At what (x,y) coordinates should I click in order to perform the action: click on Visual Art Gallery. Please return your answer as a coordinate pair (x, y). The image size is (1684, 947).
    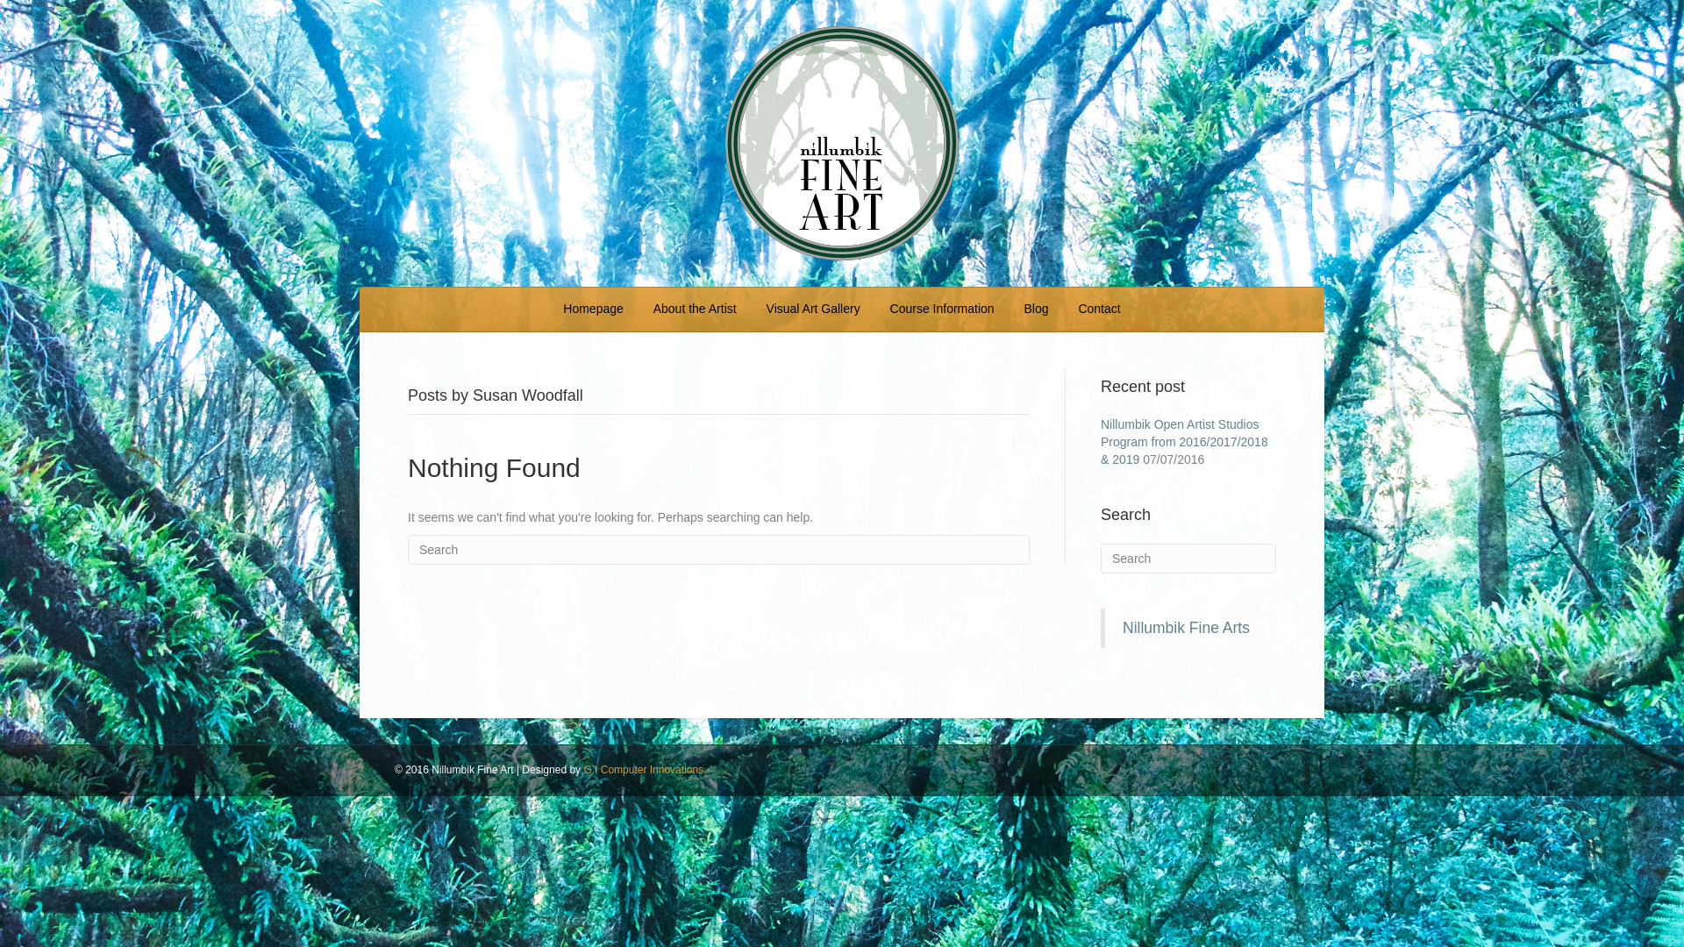
    Looking at the image, I should click on (814, 310).